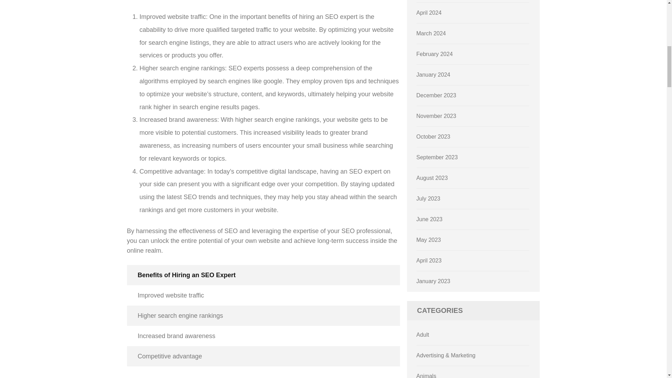 This screenshot has width=672, height=378. Describe the element at coordinates (430, 219) in the screenshot. I see `June 2023` at that location.